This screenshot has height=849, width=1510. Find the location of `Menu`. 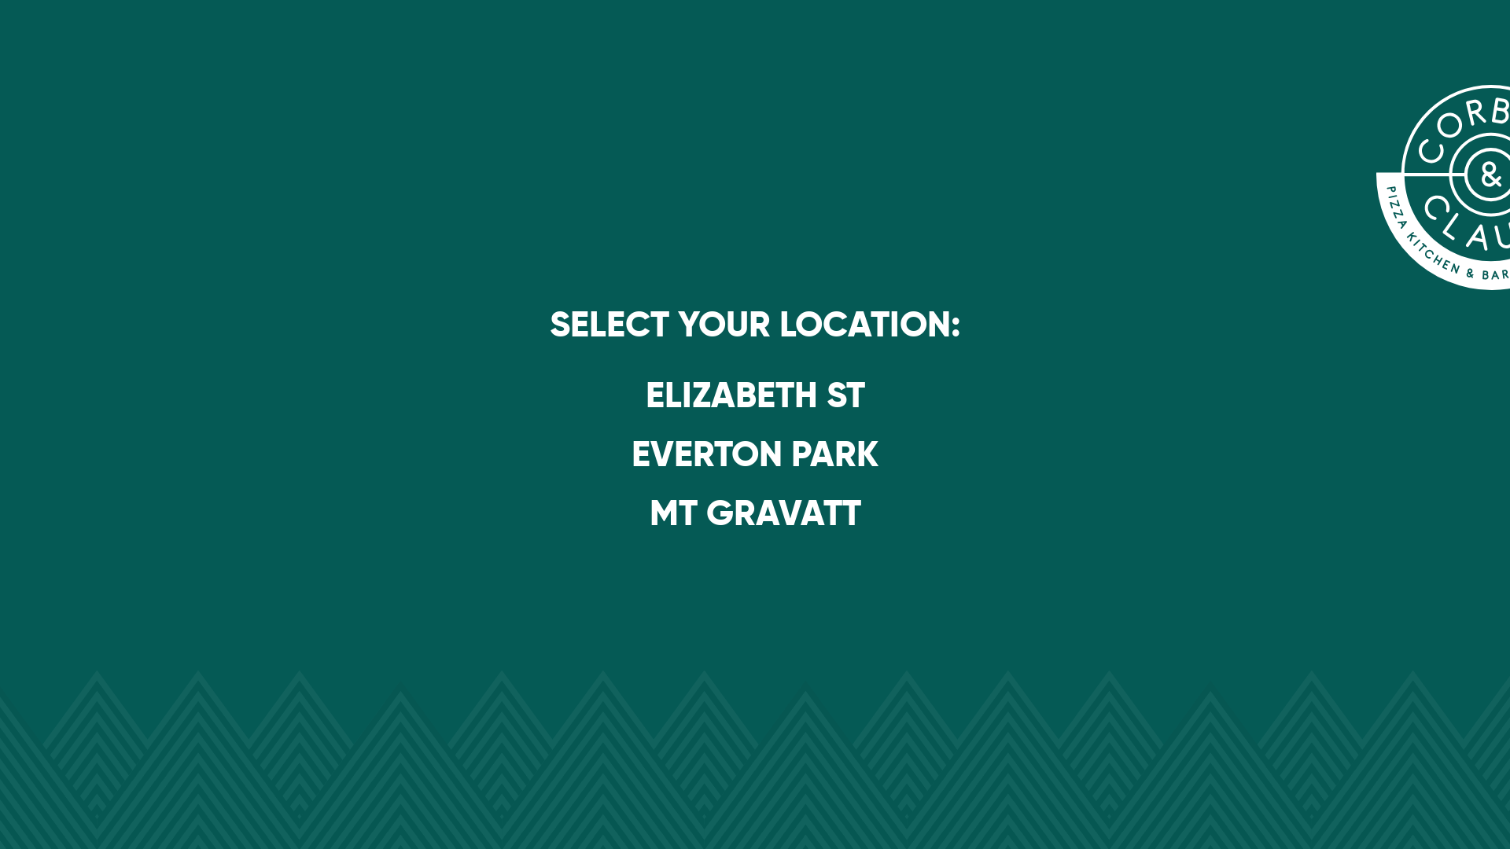

Menu is located at coordinates (376, 148).